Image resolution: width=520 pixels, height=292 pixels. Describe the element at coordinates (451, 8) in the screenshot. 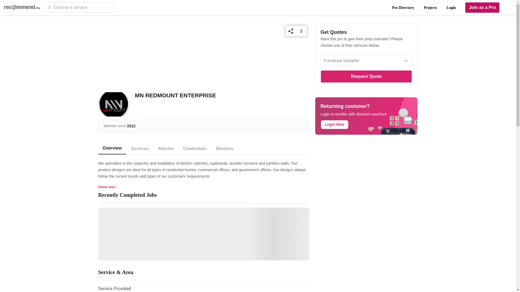

I see `Login` at that location.